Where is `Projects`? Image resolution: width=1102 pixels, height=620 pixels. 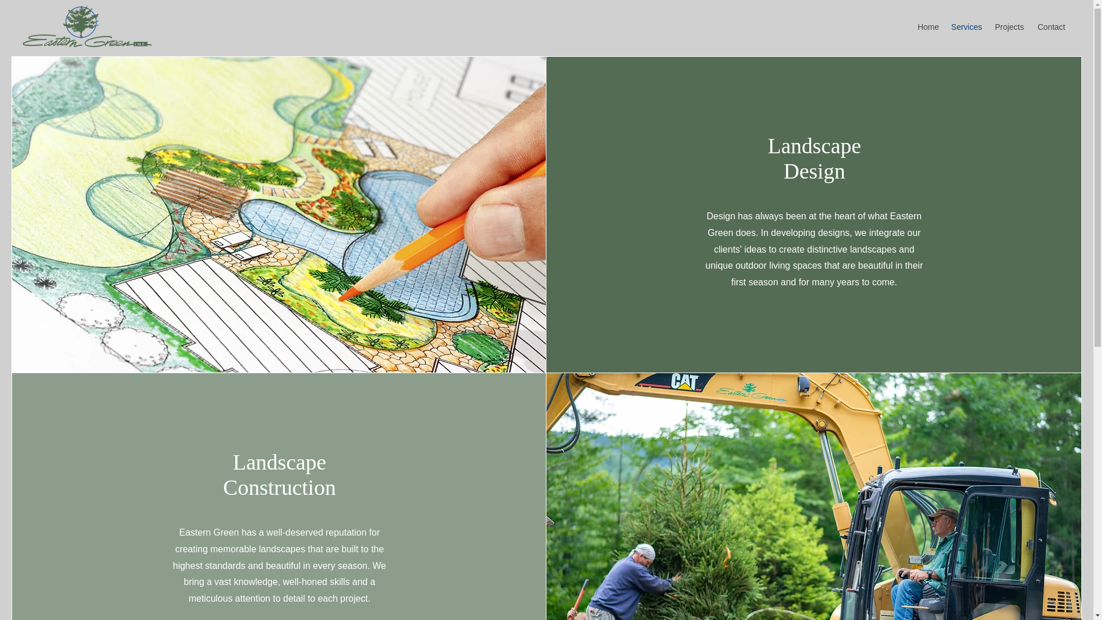 Projects is located at coordinates (1008, 26).